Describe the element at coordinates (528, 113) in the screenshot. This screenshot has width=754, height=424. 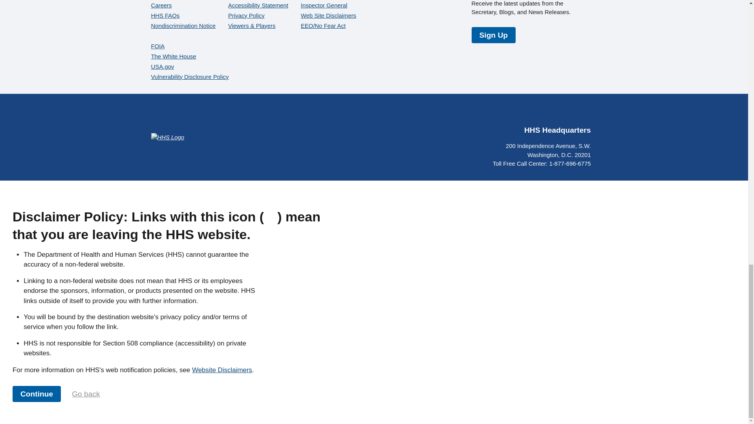
I see `Visit the HHS X account` at that location.